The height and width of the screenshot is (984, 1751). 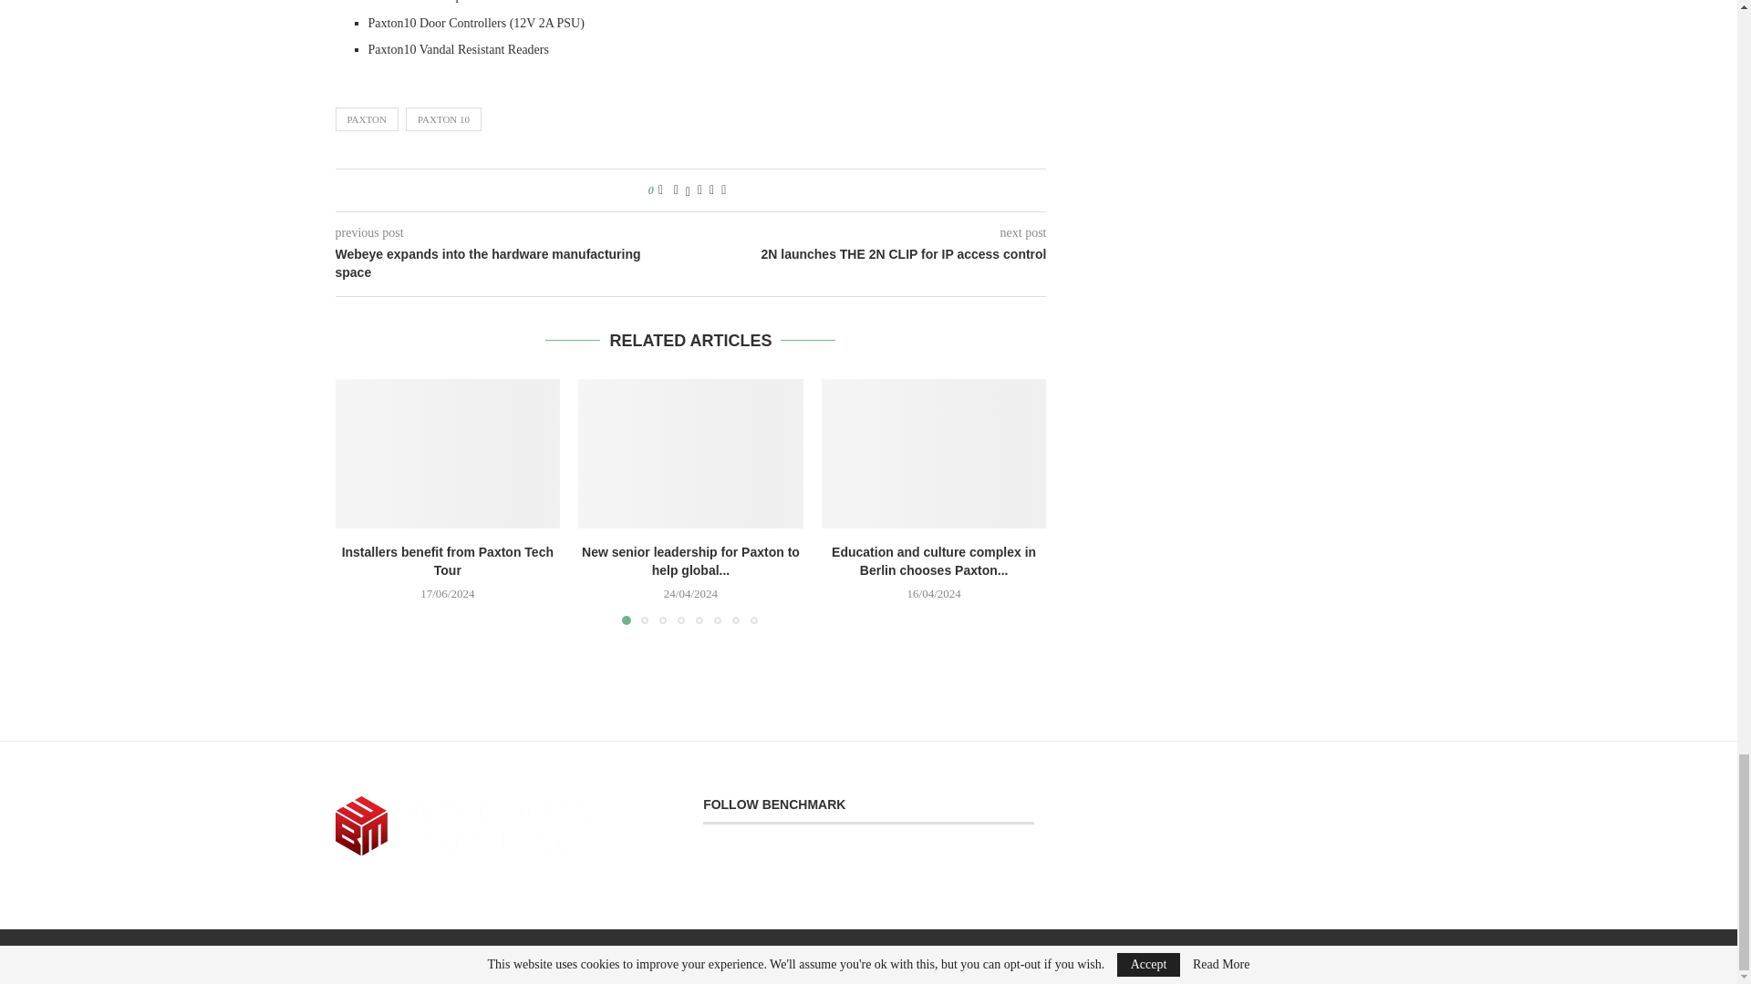 I want to click on Installers benefit from Paxton Tech Tour, so click(x=448, y=453).